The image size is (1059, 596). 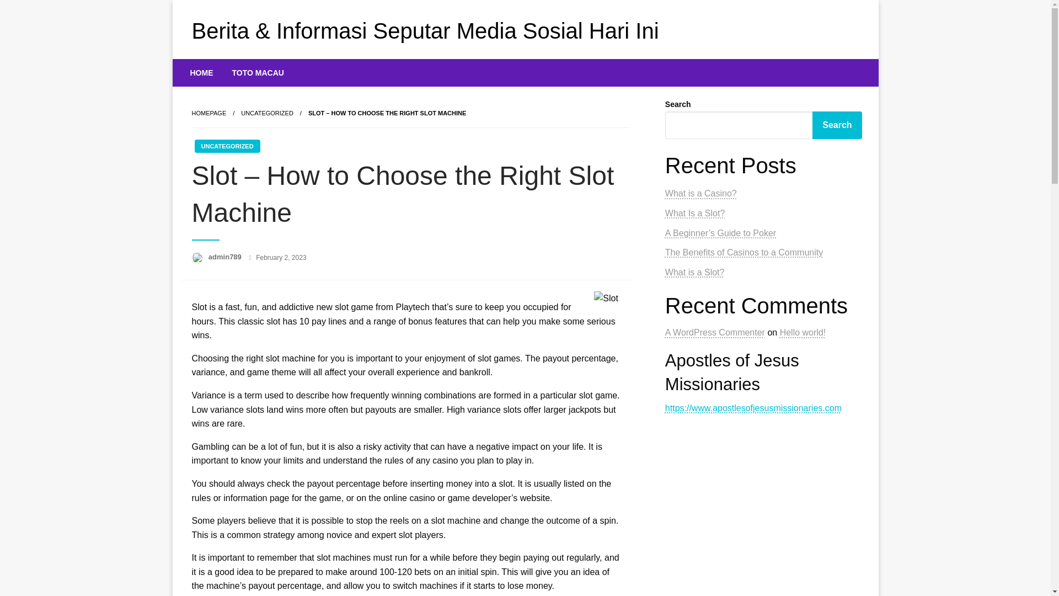 What do you see at coordinates (744, 252) in the screenshot?
I see `The Benefits of Casinos to a Community` at bounding box center [744, 252].